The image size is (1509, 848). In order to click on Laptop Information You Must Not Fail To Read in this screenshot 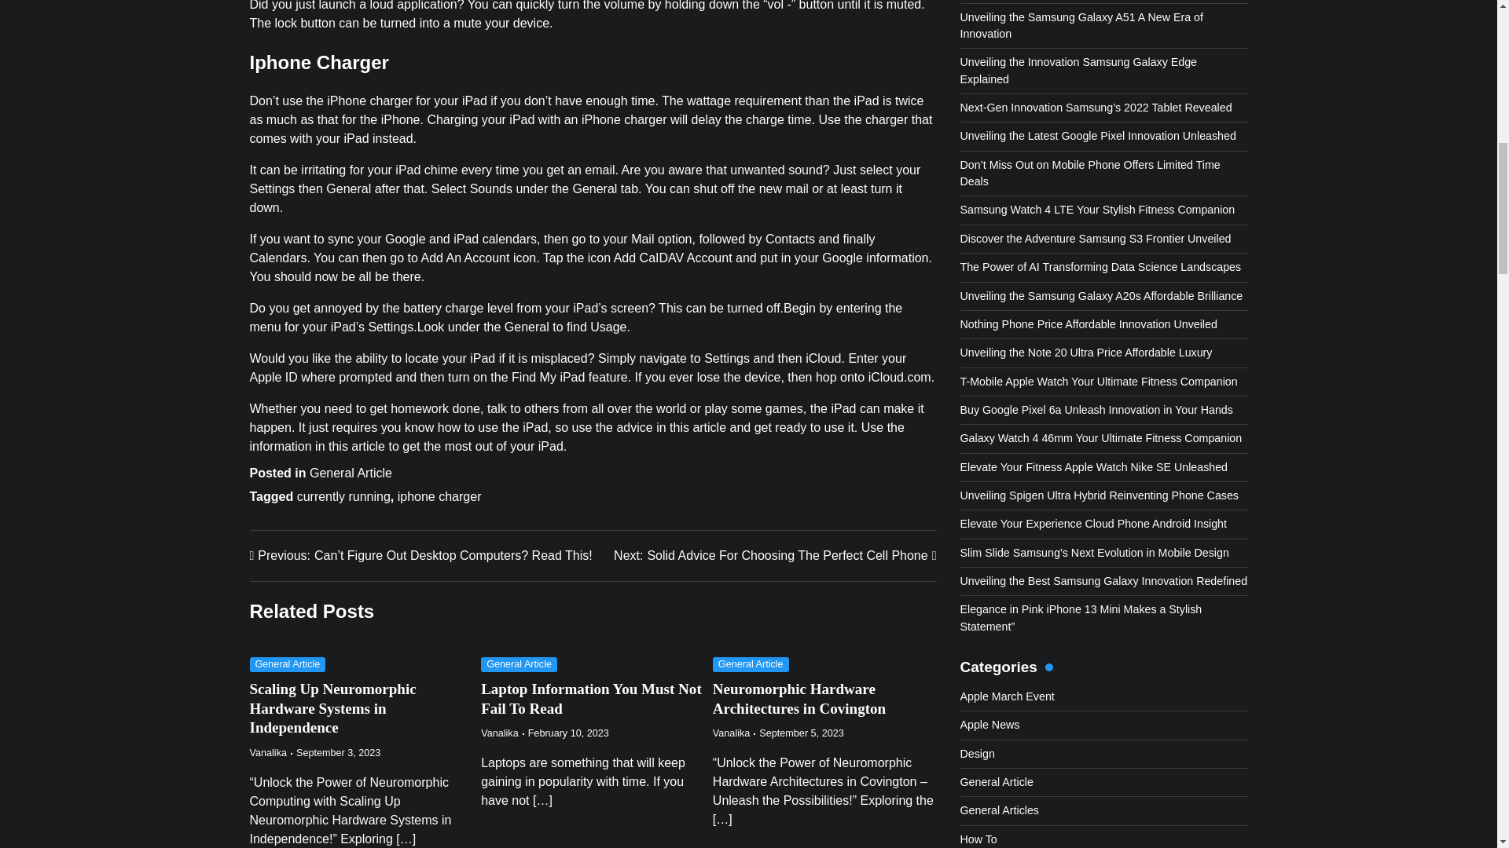, I will do `click(500, 733)`.